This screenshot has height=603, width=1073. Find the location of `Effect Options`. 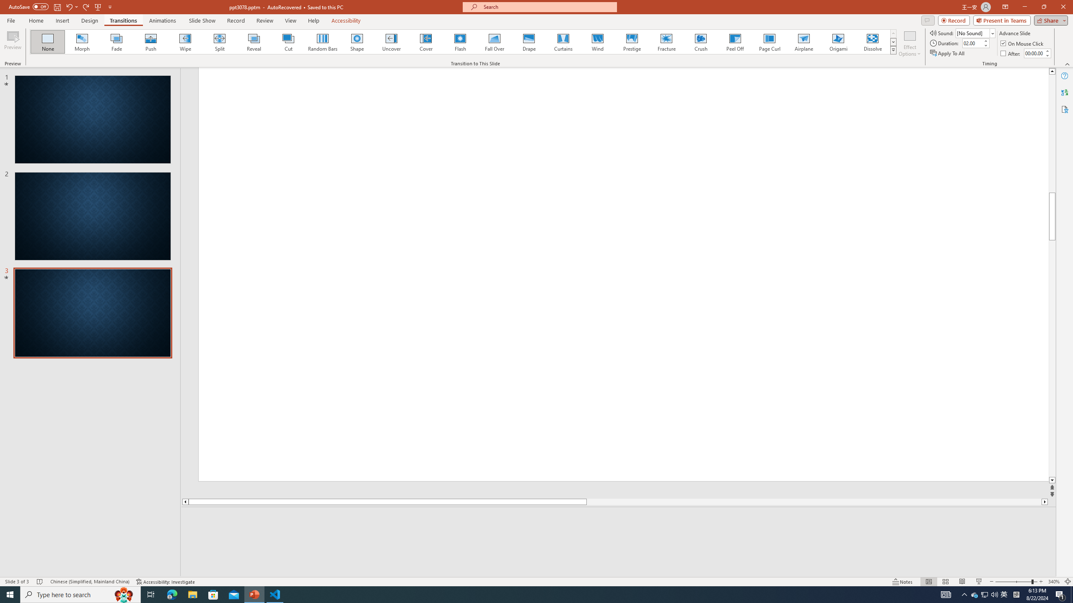

Effect Options is located at coordinates (910, 43).